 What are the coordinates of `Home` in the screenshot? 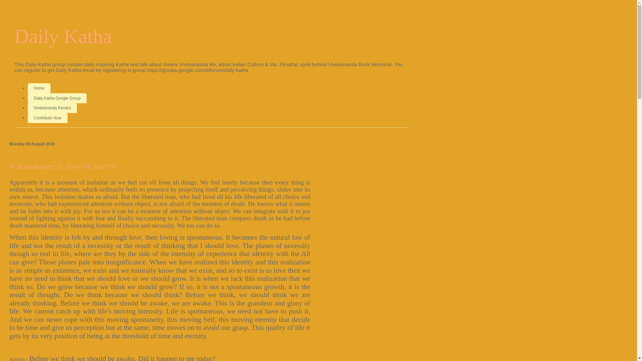 It's located at (39, 88).